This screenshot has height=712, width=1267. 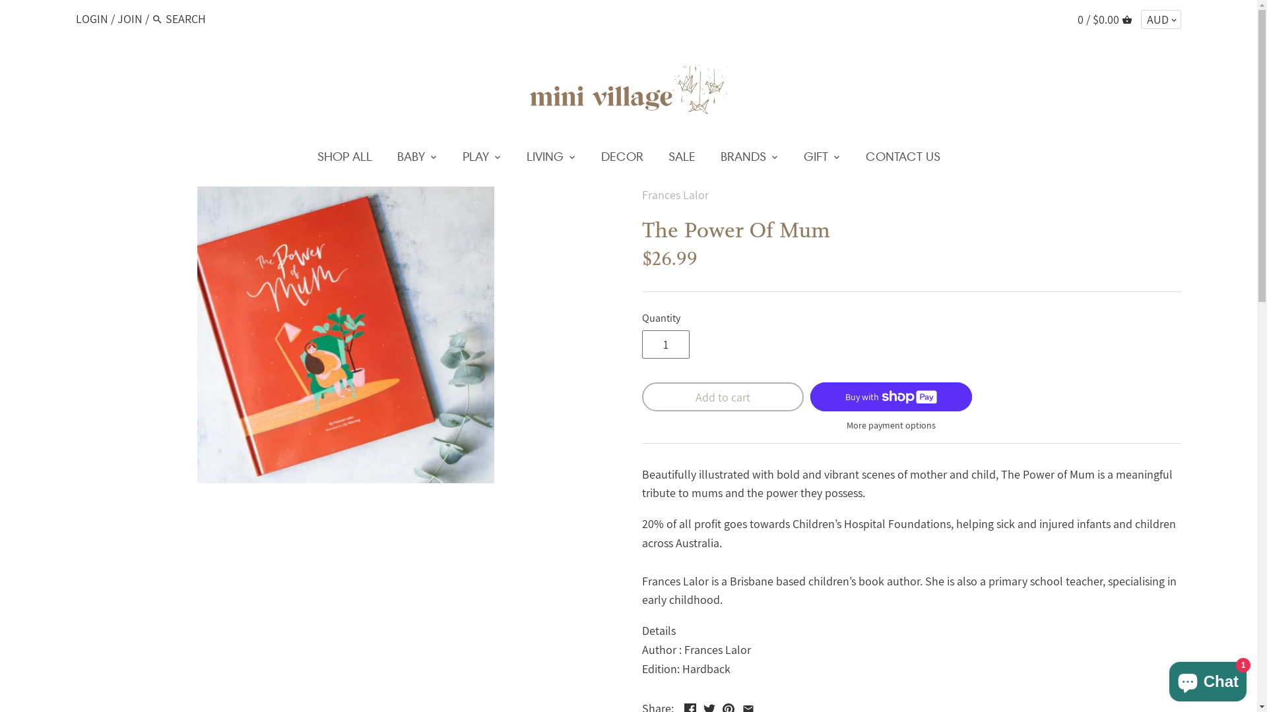 I want to click on CONTACT US, so click(x=903, y=160).